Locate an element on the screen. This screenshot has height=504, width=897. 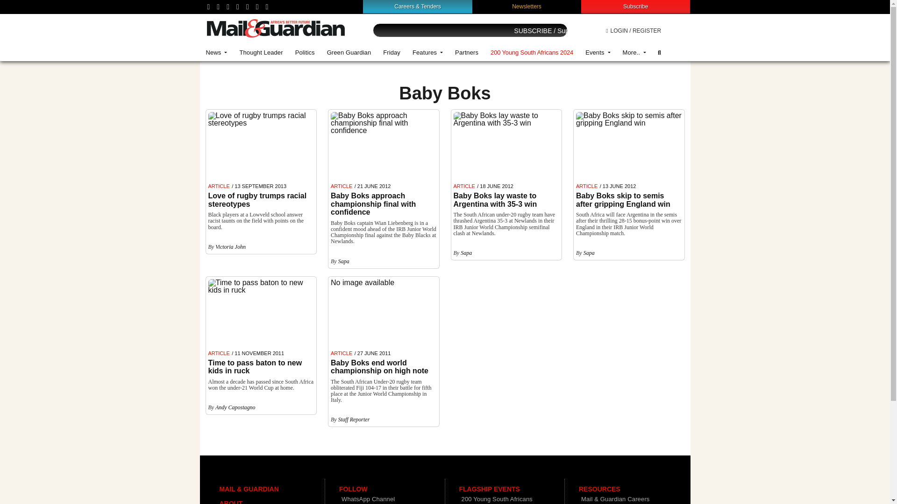
Subscribe is located at coordinates (635, 6).